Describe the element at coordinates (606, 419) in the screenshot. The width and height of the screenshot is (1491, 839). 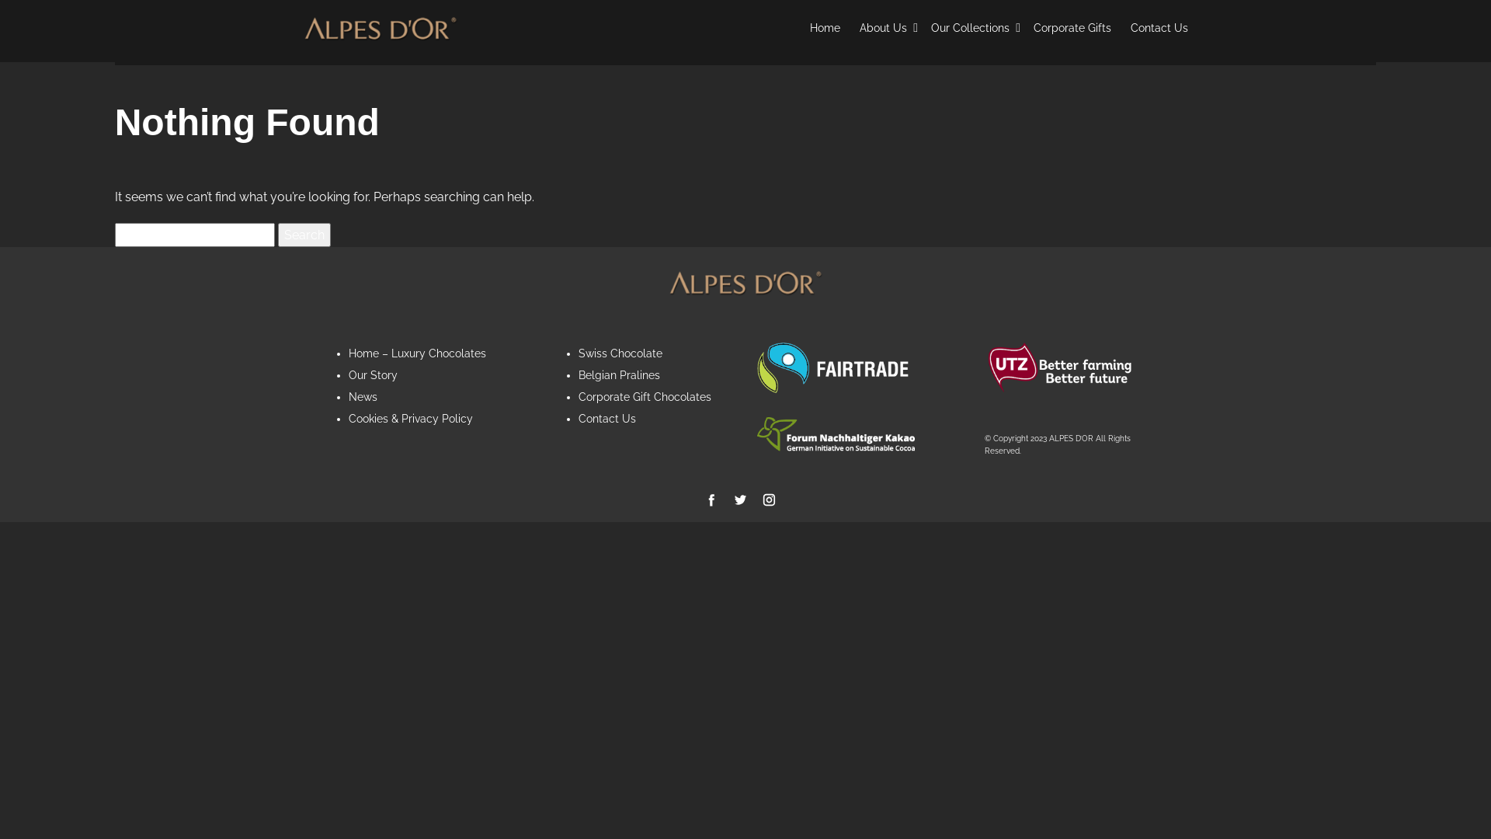
I see `Contact Us` at that location.